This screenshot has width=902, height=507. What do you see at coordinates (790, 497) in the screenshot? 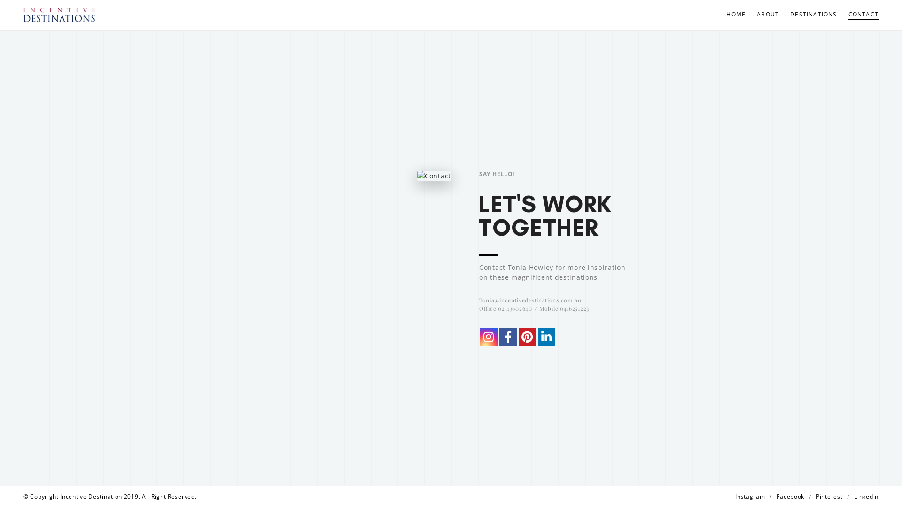
I see `Facebook` at bounding box center [790, 497].